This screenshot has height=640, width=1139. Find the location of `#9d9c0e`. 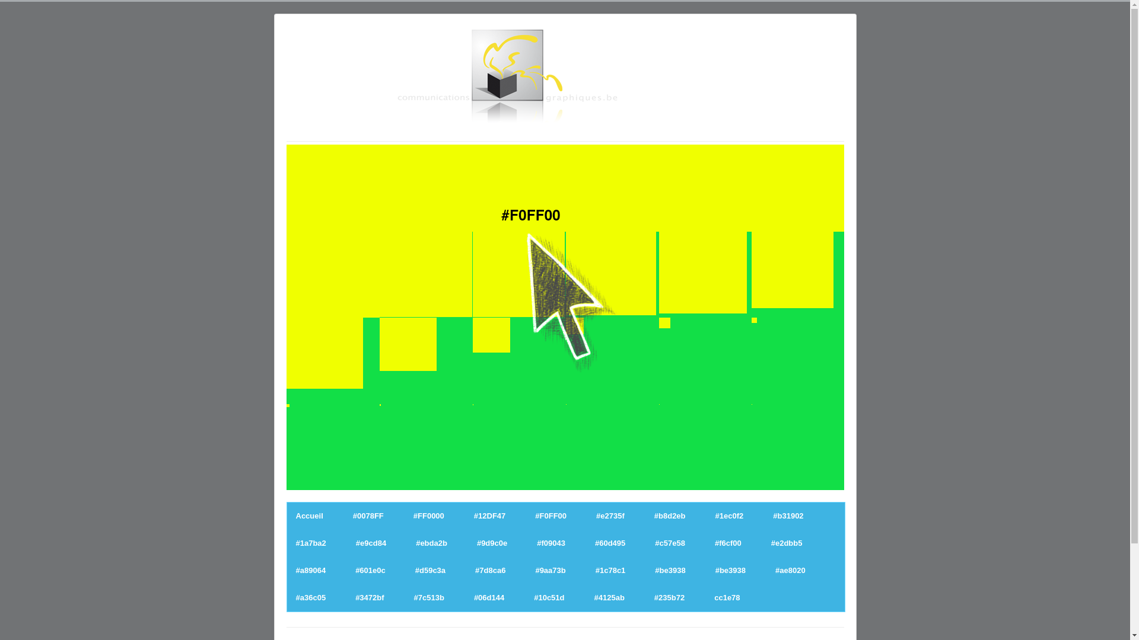

#9d9c0e is located at coordinates (492, 543).